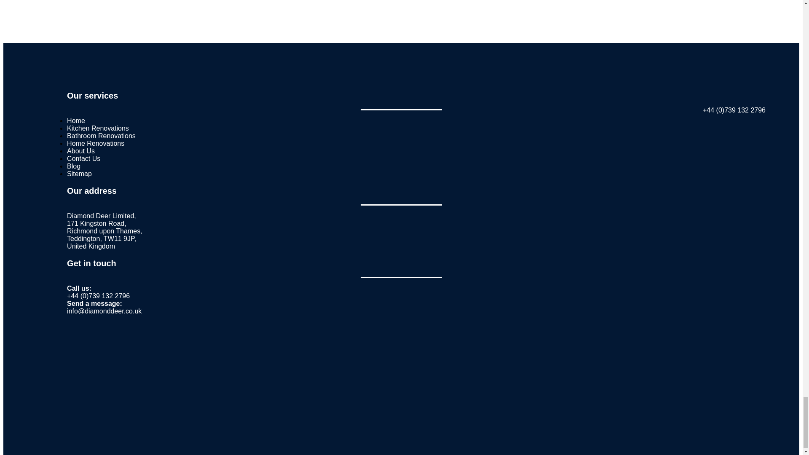 Image resolution: width=809 pixels, height=455 pixels. Describe the element at coordinates (73, 166) in the screenshot. I see `Blog` at that location.